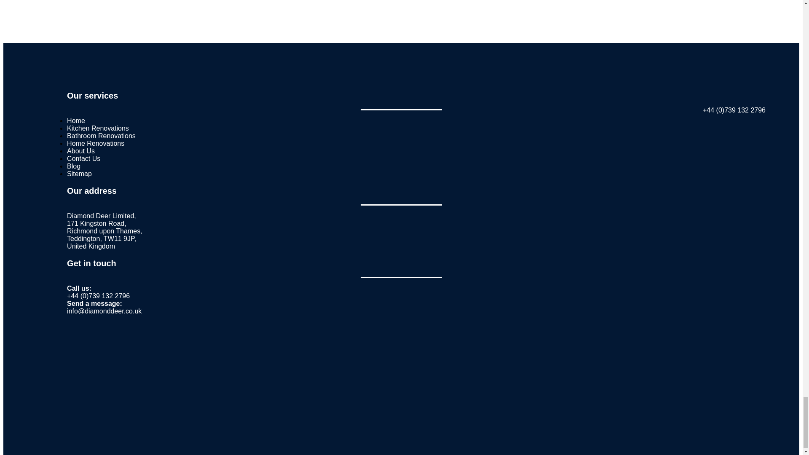 Image resolution: width=809 pixels, height=455 pixels. Describe the element at coordinates (73, 166) in the screenshot. I see `Blog` at that location.